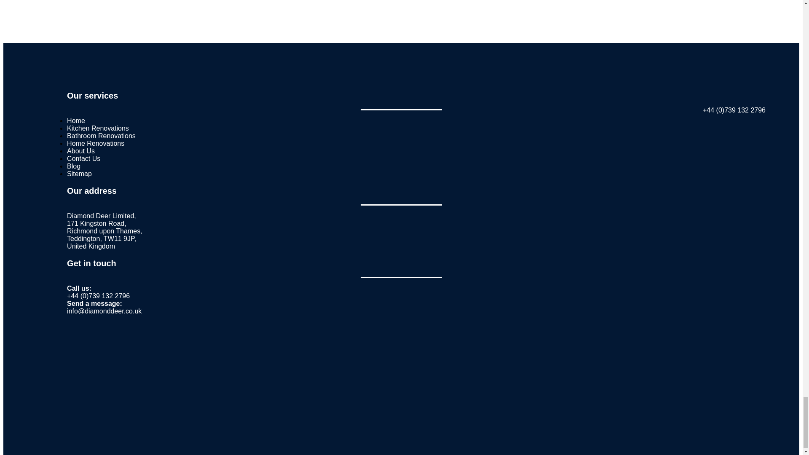 Image resolution: width=809 pixels, height=455 pixels. Describe the element at coordinates (73, 166) in the screenshot. I see `Blog` at that location.